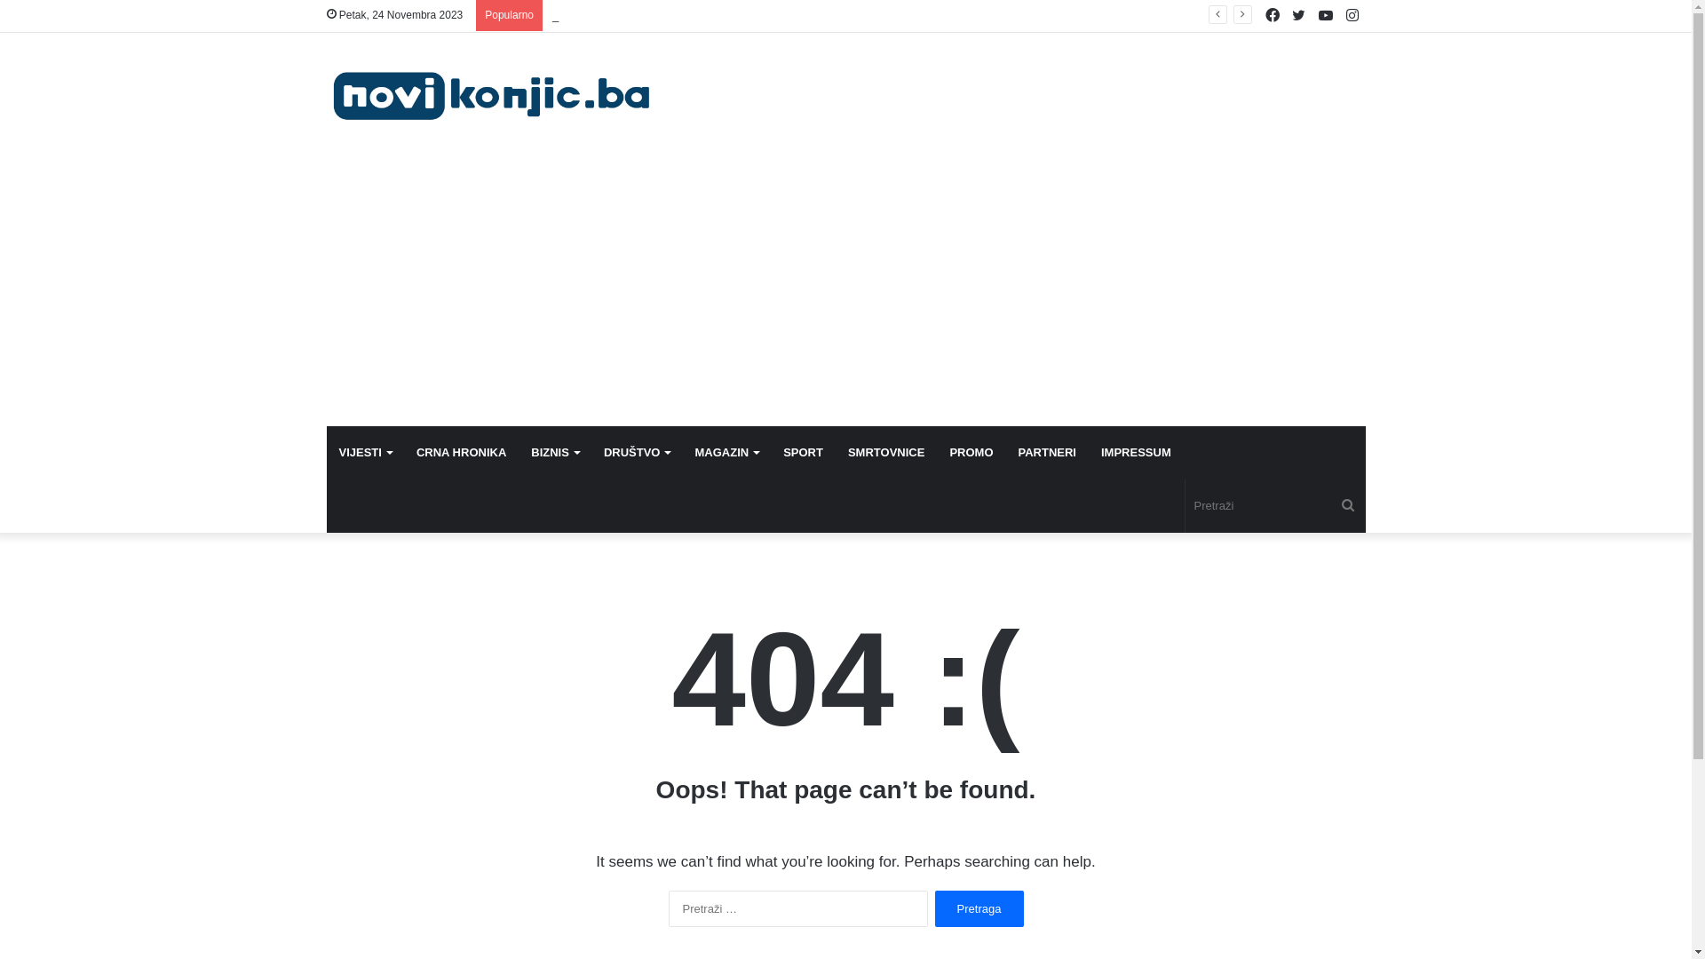 This screenshot has width=1705, height=959. Describe the element at coordinates (979, 909) in the screenshot. I see `Pretraga` at that location.